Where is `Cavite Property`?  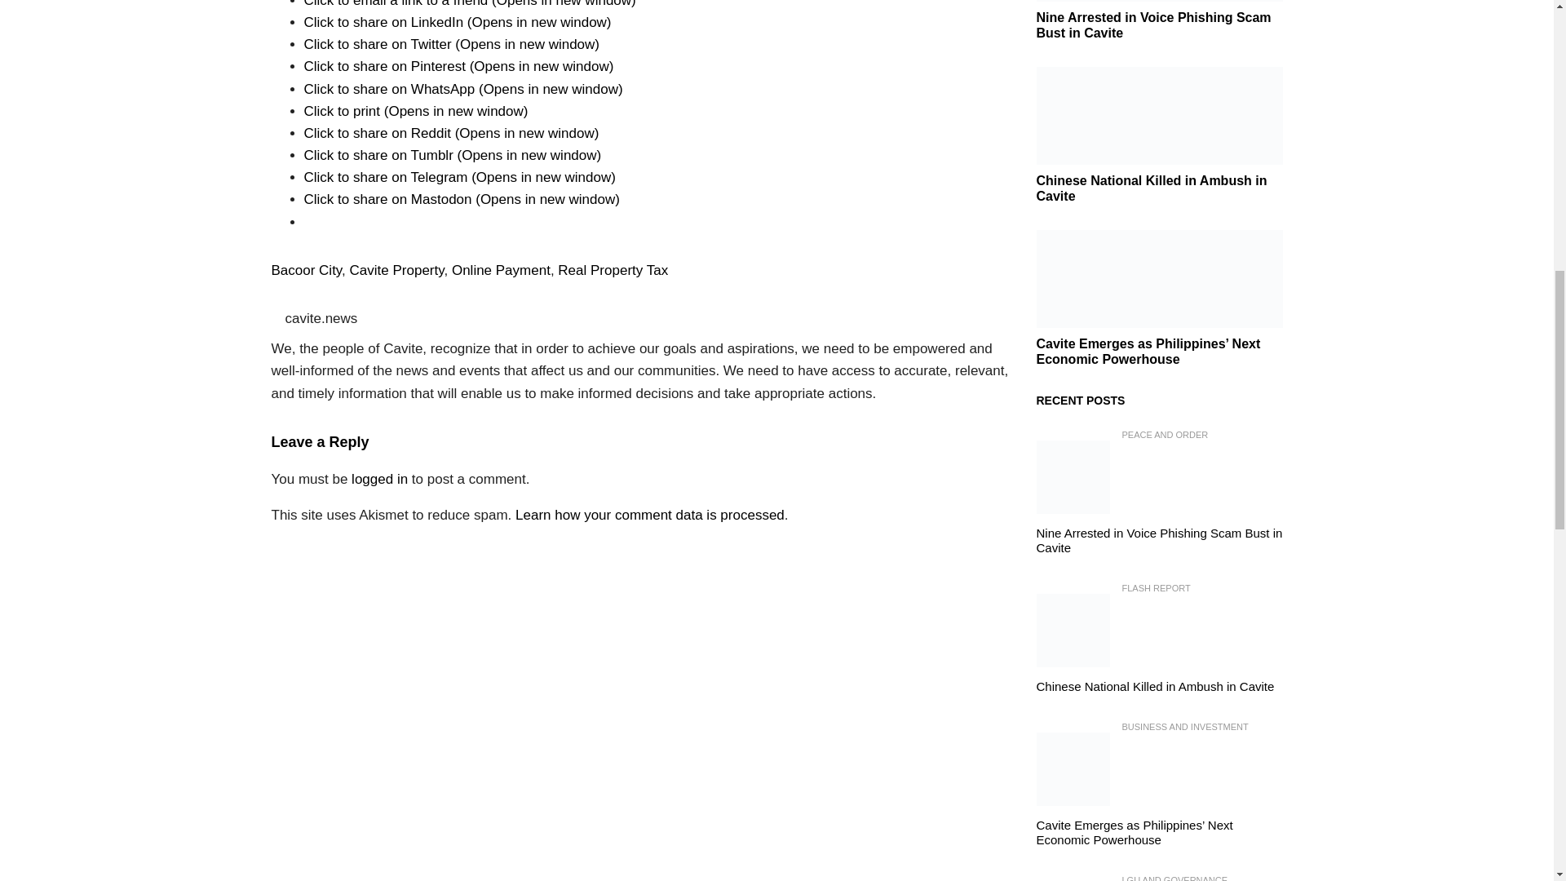
Cavite Property is located at coordinates (396, 270).